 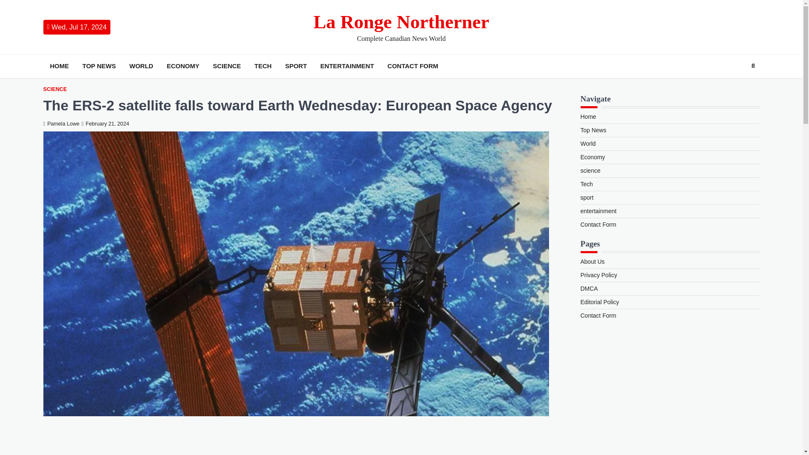 What do you see at coordinates (59, 66) in the screenshot?
I see `HOME` at bounding box center [59, 66].